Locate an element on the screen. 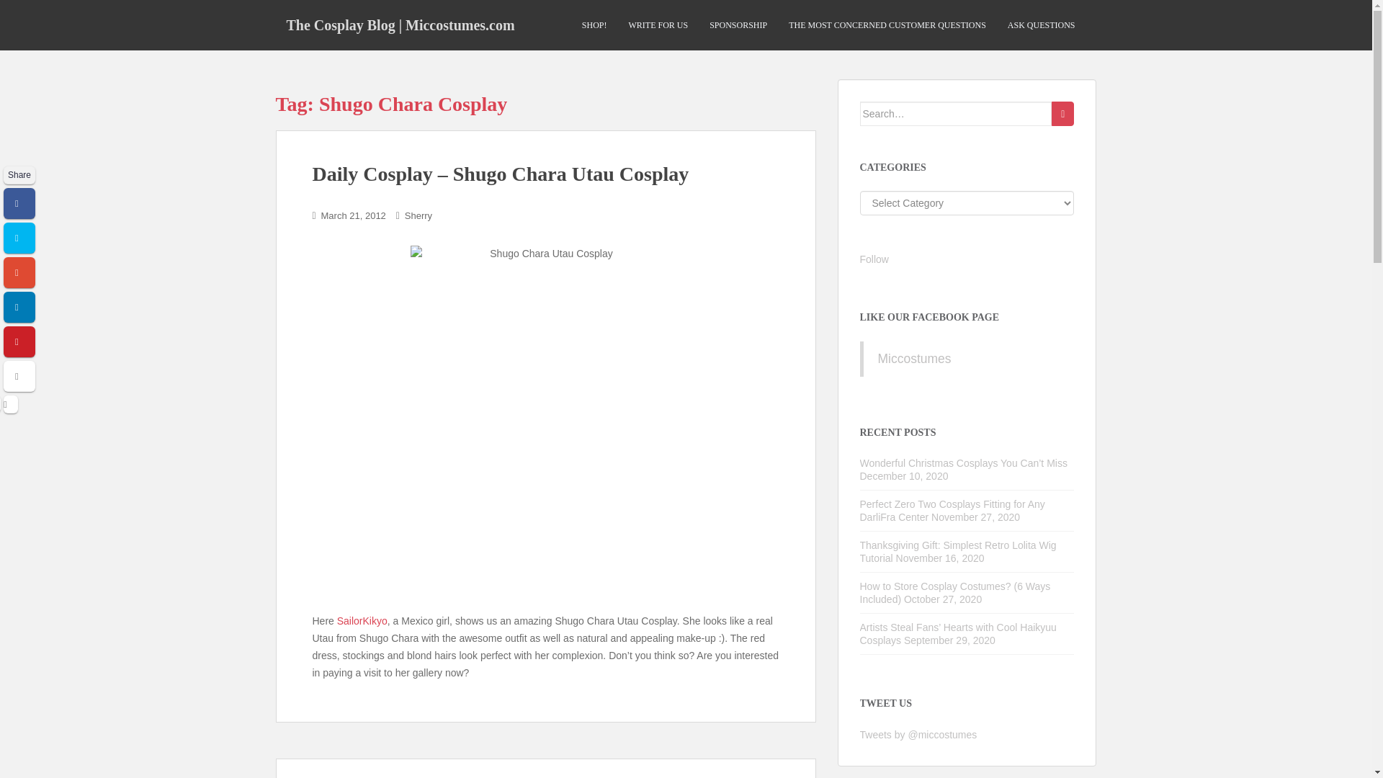 The image size is (1383, 778). Search is located at coordinates (1062, 114).